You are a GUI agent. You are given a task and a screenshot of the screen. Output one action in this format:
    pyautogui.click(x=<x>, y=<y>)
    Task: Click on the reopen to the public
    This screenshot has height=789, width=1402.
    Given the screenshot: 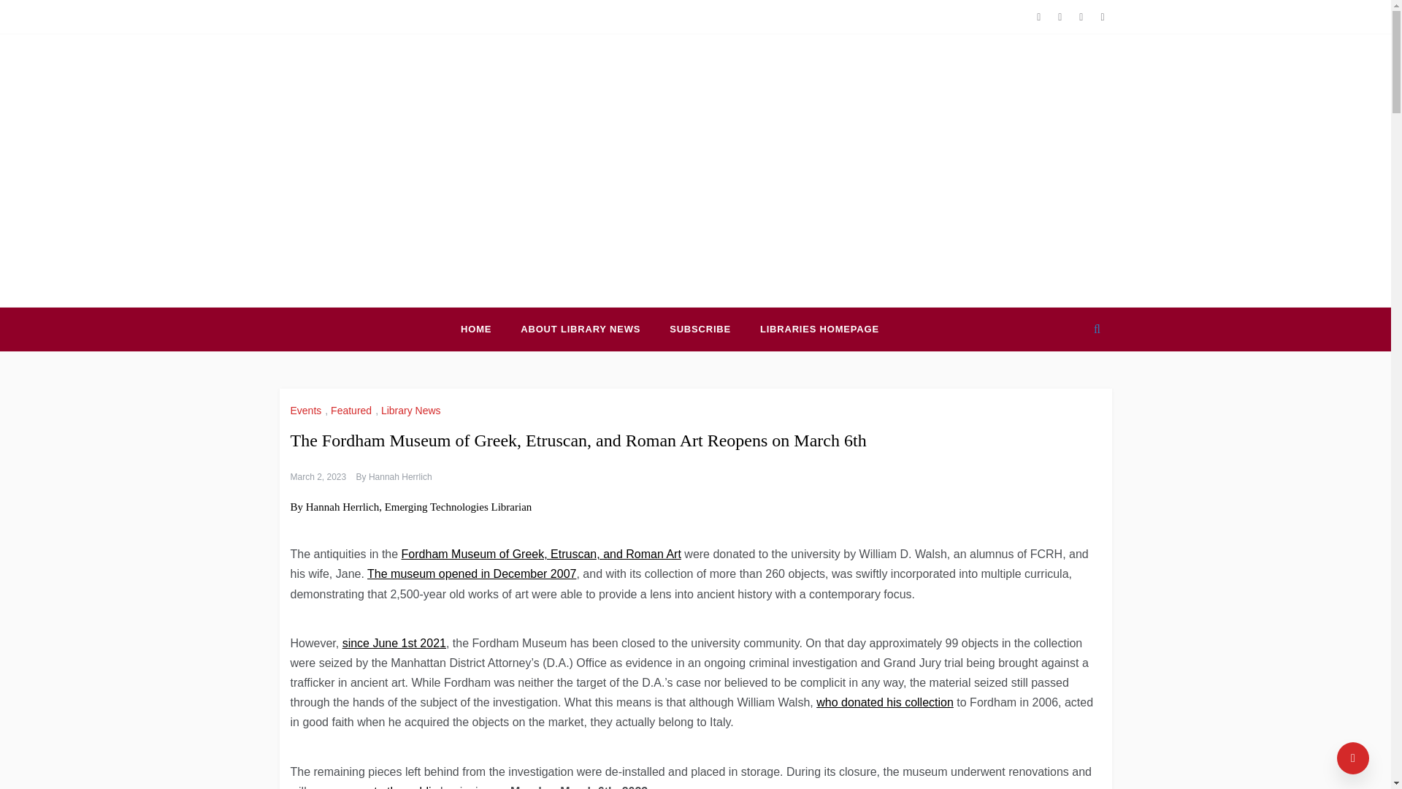 What is the action you would take?
    pyautogui.click(x=386, y=787)
    